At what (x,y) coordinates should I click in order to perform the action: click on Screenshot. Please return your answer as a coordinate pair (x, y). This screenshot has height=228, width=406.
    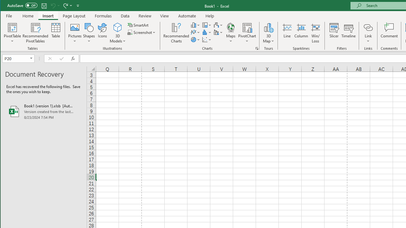
    Looking at the image, I should click on (142, 32).